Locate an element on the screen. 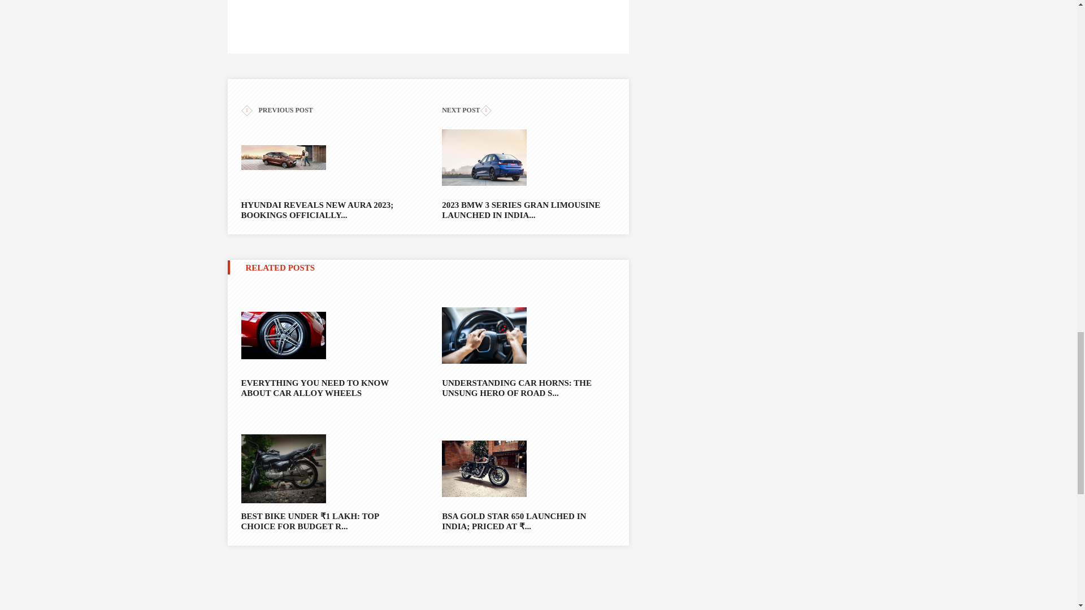  UNDERSTANDING CAR HORNS: THE UNSUNG HERO OF ROAD S... is located at coordinates (528, 387).